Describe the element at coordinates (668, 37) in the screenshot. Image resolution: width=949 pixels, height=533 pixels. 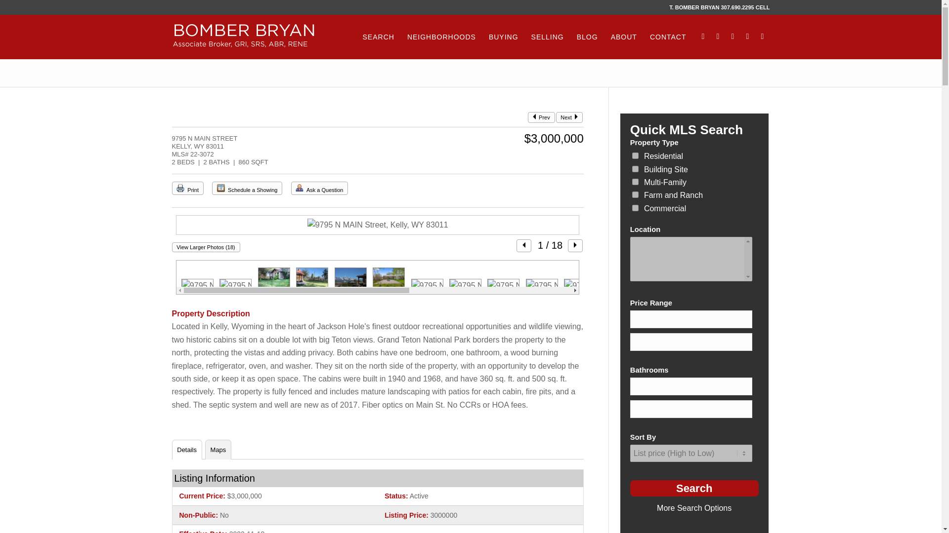
I see `CONTACT` at that location.